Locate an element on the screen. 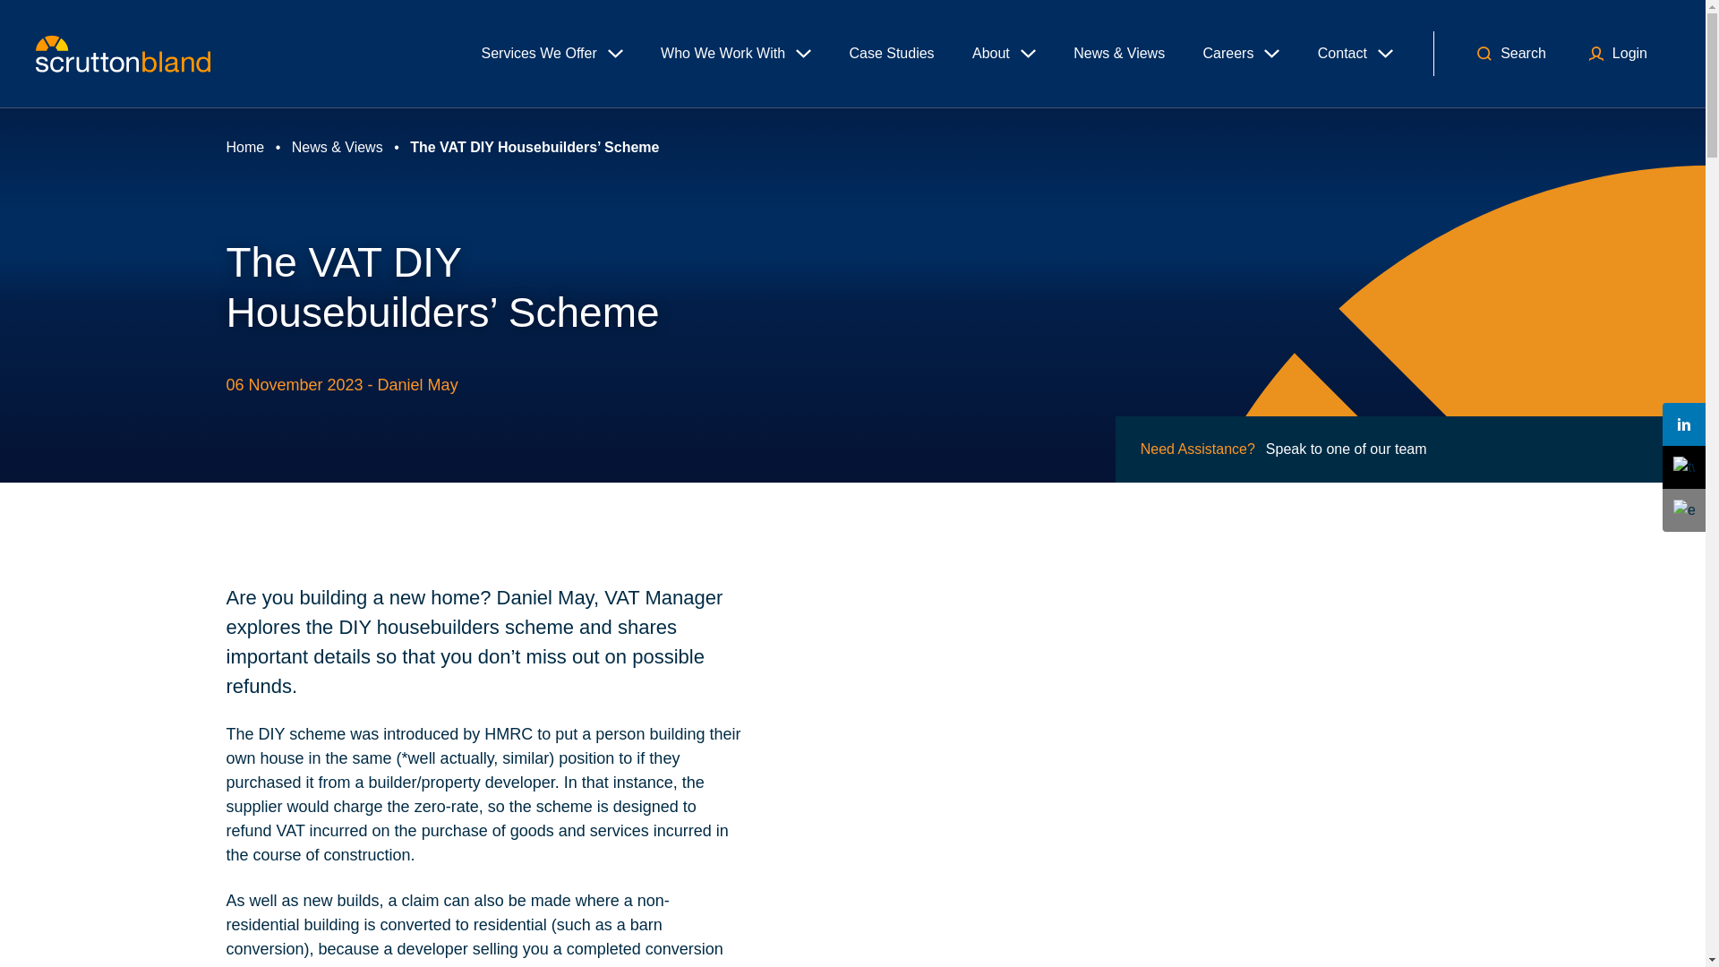 Image resolution: width=1719 pixels, height=967 pixels. Case Studies is located at coordinates (892, 54).